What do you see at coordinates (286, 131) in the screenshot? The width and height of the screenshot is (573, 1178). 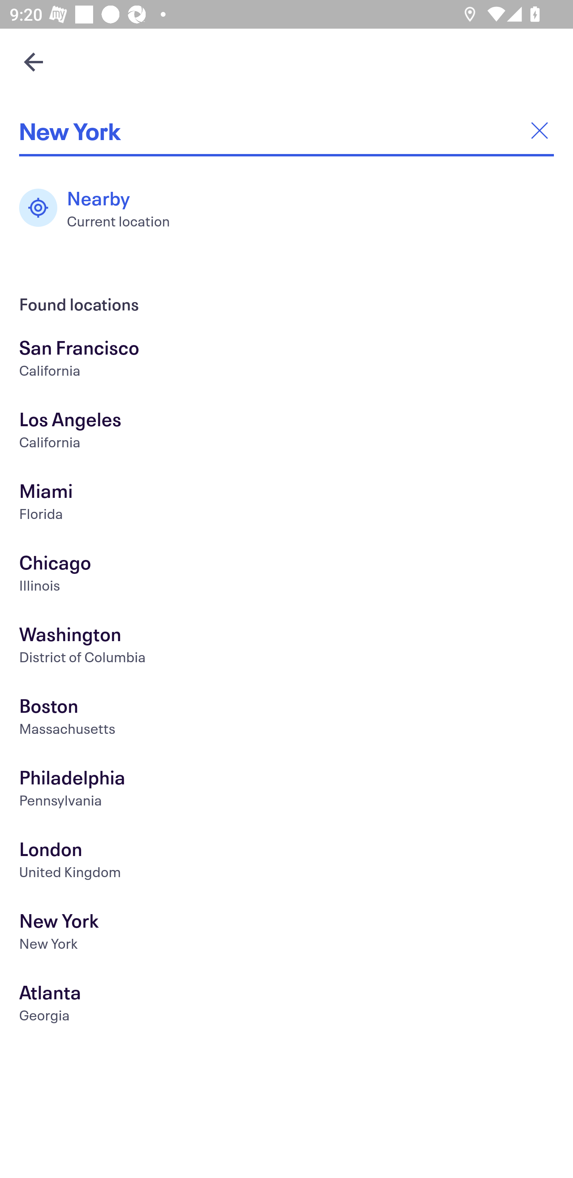 I see `New York` at bounding box center [286, 131].